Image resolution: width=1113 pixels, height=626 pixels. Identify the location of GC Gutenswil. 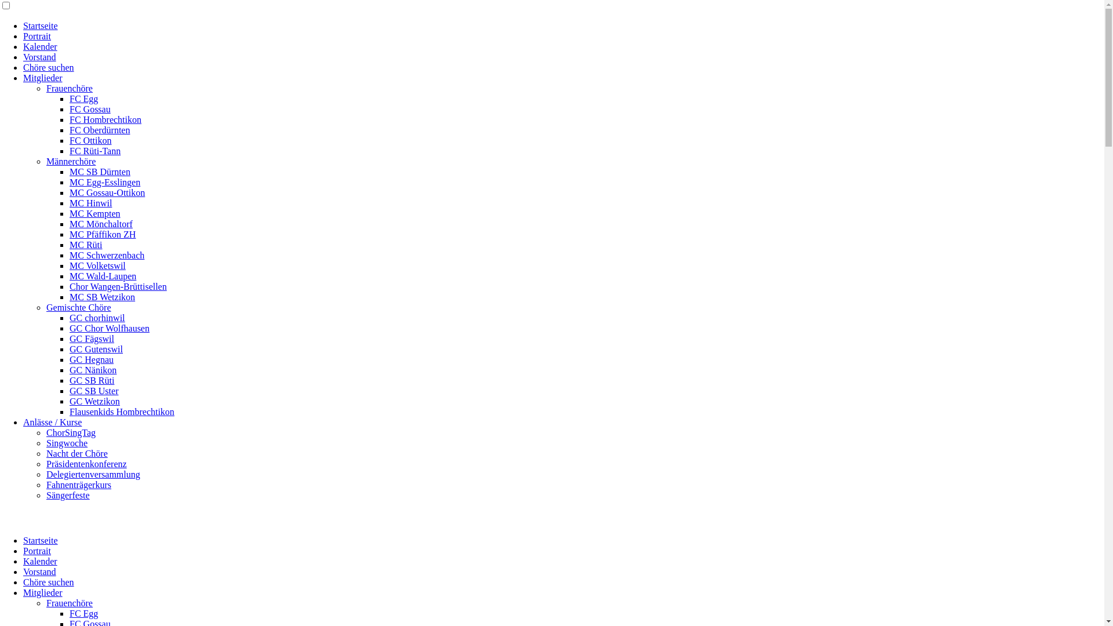
(96, 349).